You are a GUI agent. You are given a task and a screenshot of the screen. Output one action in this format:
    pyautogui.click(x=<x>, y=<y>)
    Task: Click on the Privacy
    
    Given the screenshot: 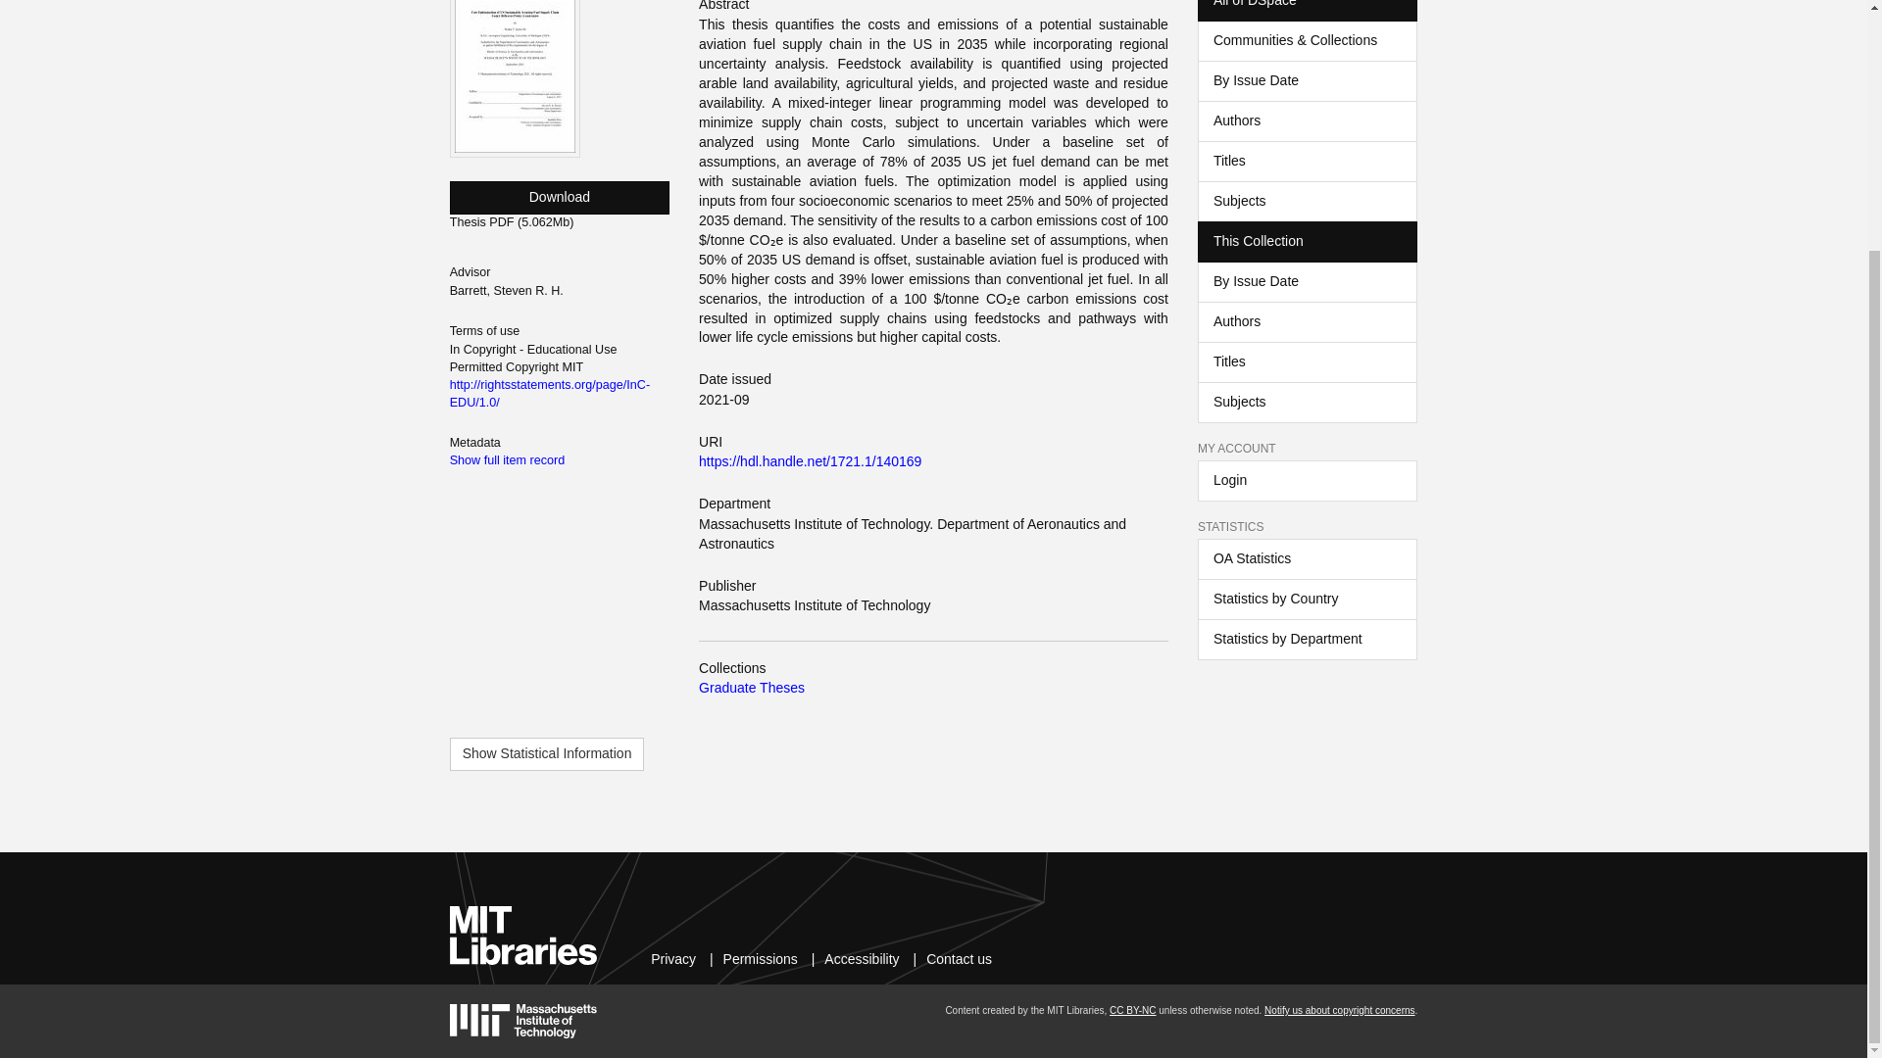 What is the action you would take?
    pyautogui.click(x=673, y=958)
    